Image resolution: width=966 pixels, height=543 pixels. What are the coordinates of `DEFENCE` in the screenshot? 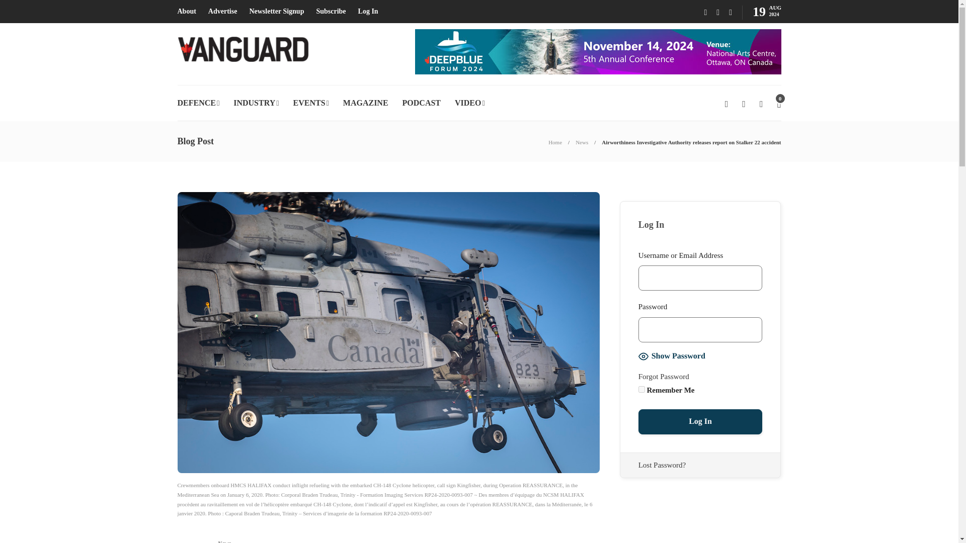 It's located at (198, 103).